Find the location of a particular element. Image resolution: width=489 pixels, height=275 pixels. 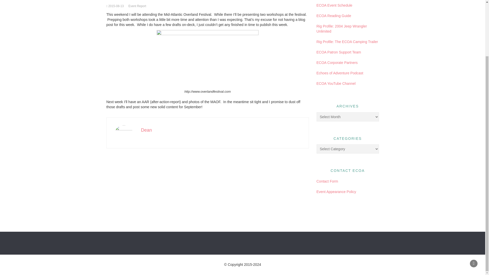

Echoes of Adventure Podcast is located at coordinates (340, 73).